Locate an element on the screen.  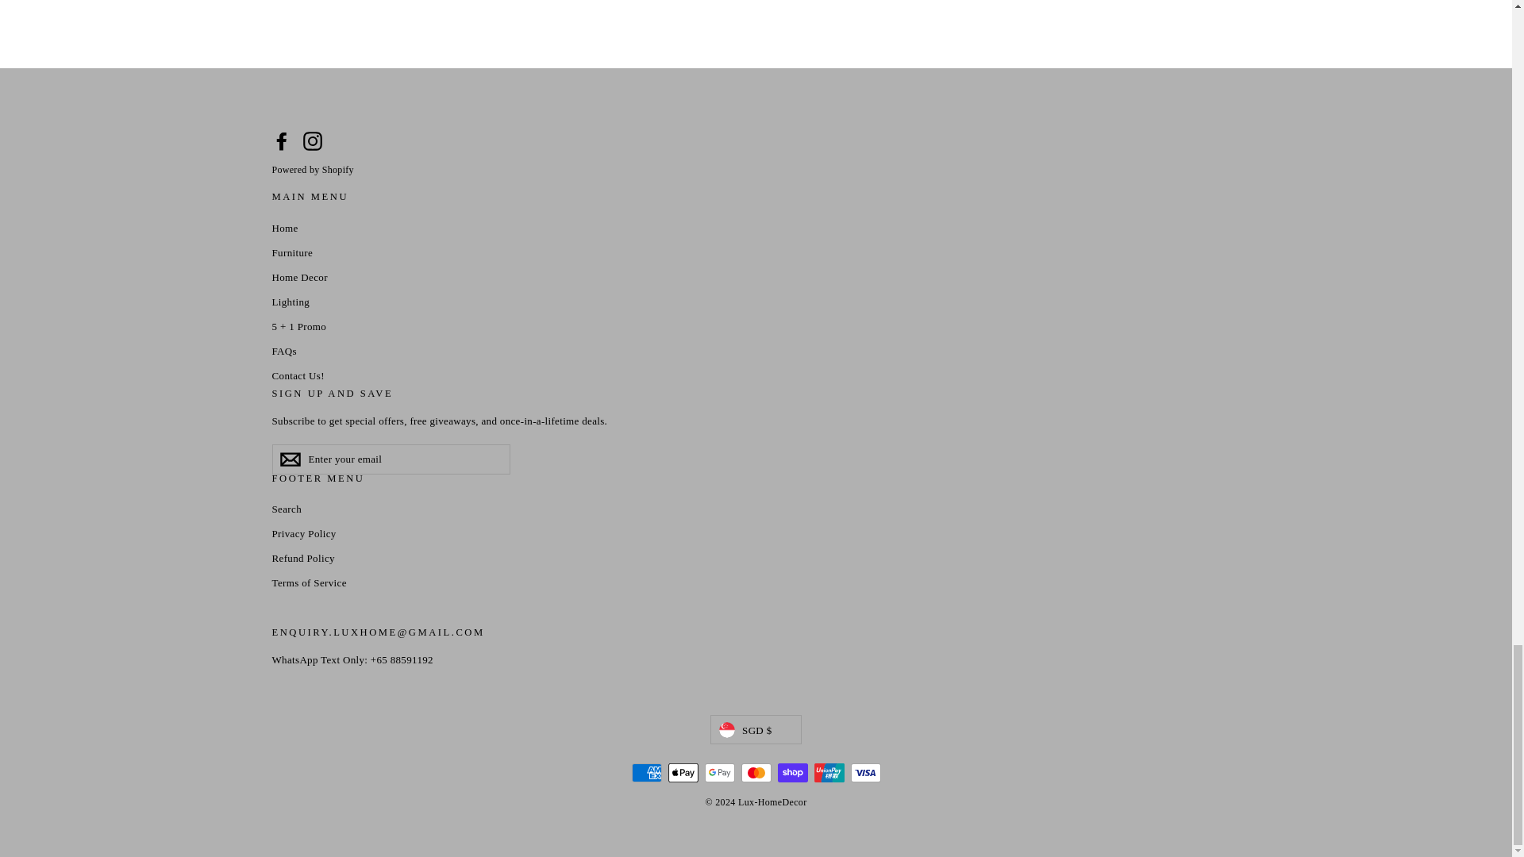
Google Pay is located at coordinates (719, 773).